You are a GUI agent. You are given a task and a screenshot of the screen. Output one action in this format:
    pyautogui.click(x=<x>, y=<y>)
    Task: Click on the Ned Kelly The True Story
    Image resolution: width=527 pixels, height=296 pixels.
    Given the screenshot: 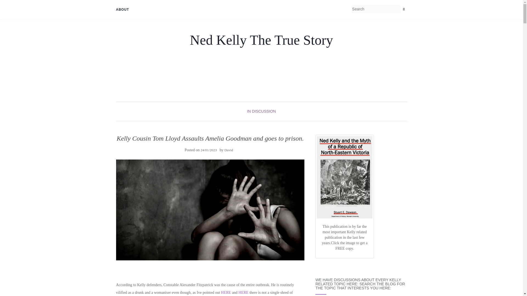 What is the action you would take?
    pyautogui.click(x=261, y=40)
    